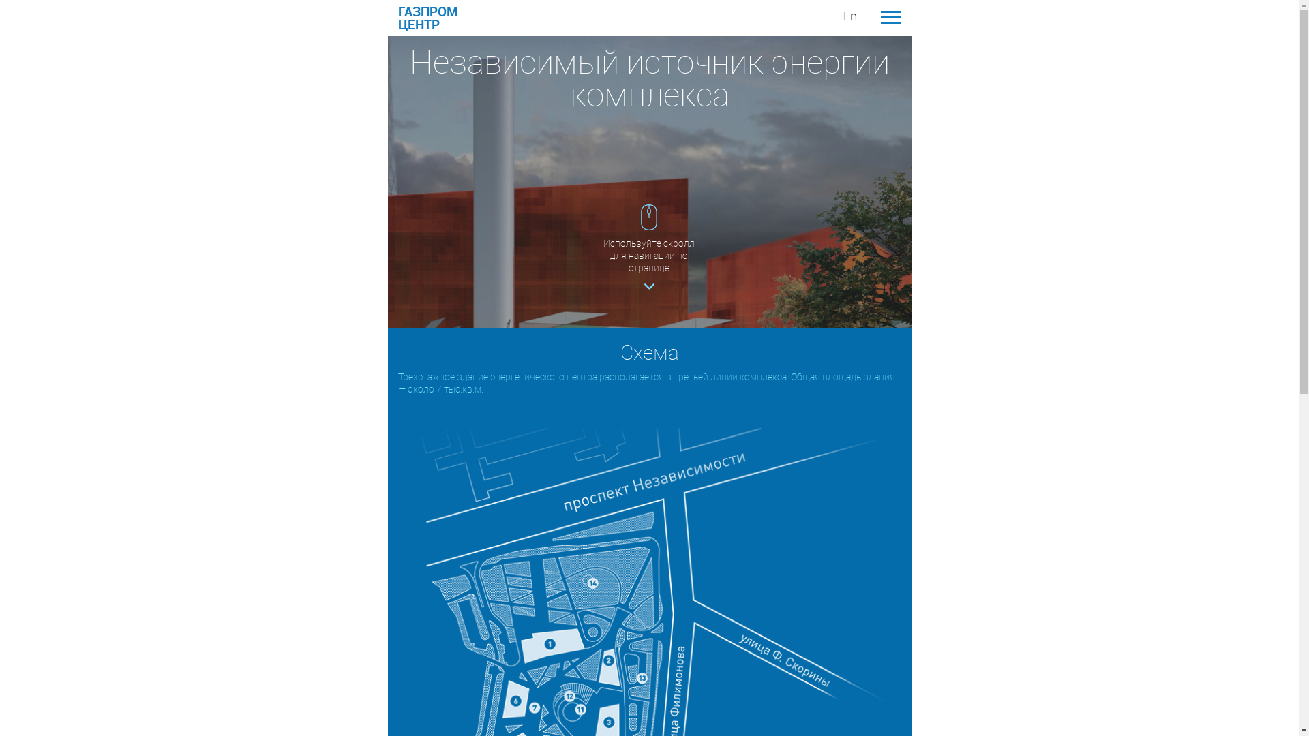  I want to click on En, so click(849, 16).